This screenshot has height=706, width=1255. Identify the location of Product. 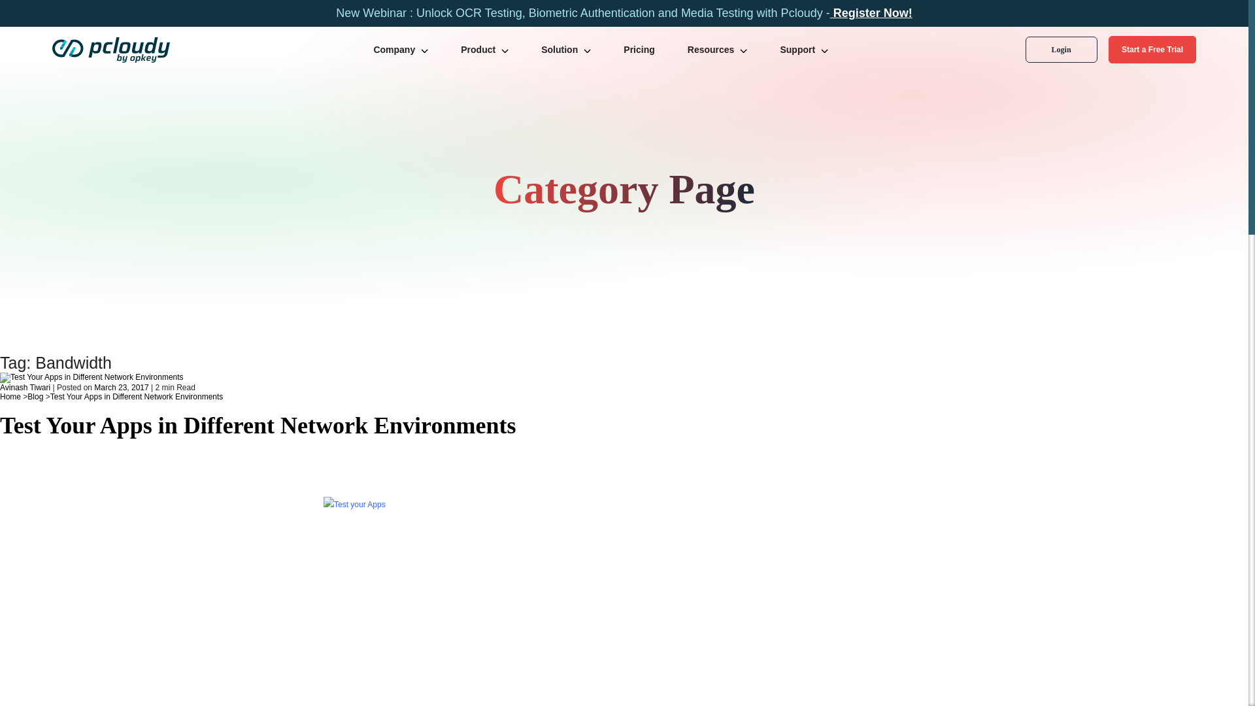
(485, 50).